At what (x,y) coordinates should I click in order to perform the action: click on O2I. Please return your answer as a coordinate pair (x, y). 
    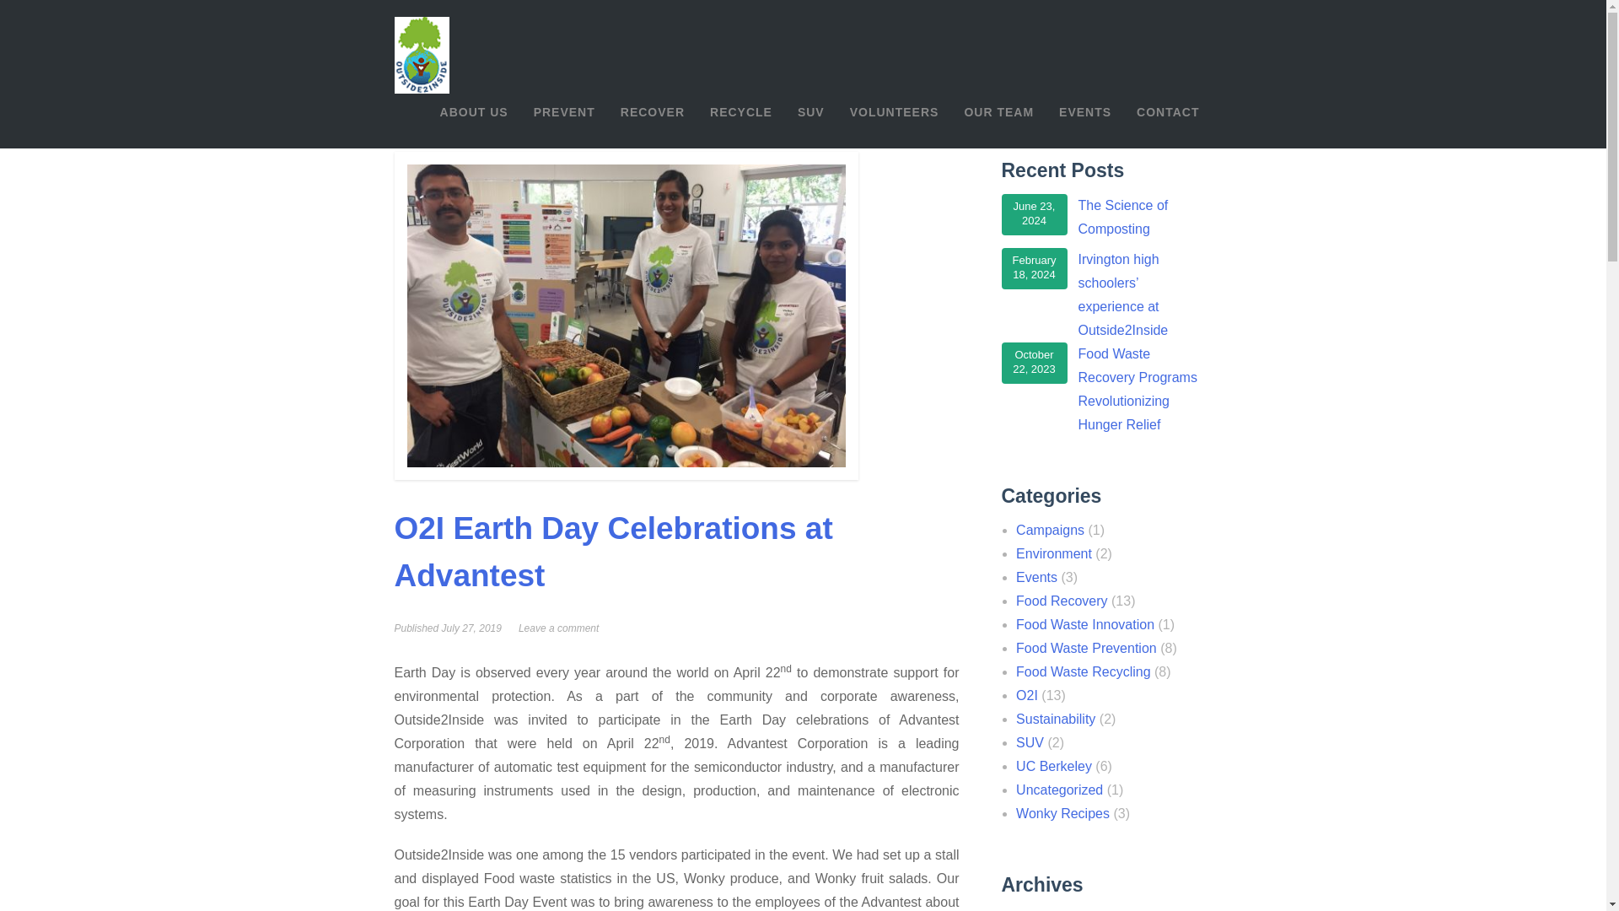
    Looking at the image, I should click on (1027, 695).